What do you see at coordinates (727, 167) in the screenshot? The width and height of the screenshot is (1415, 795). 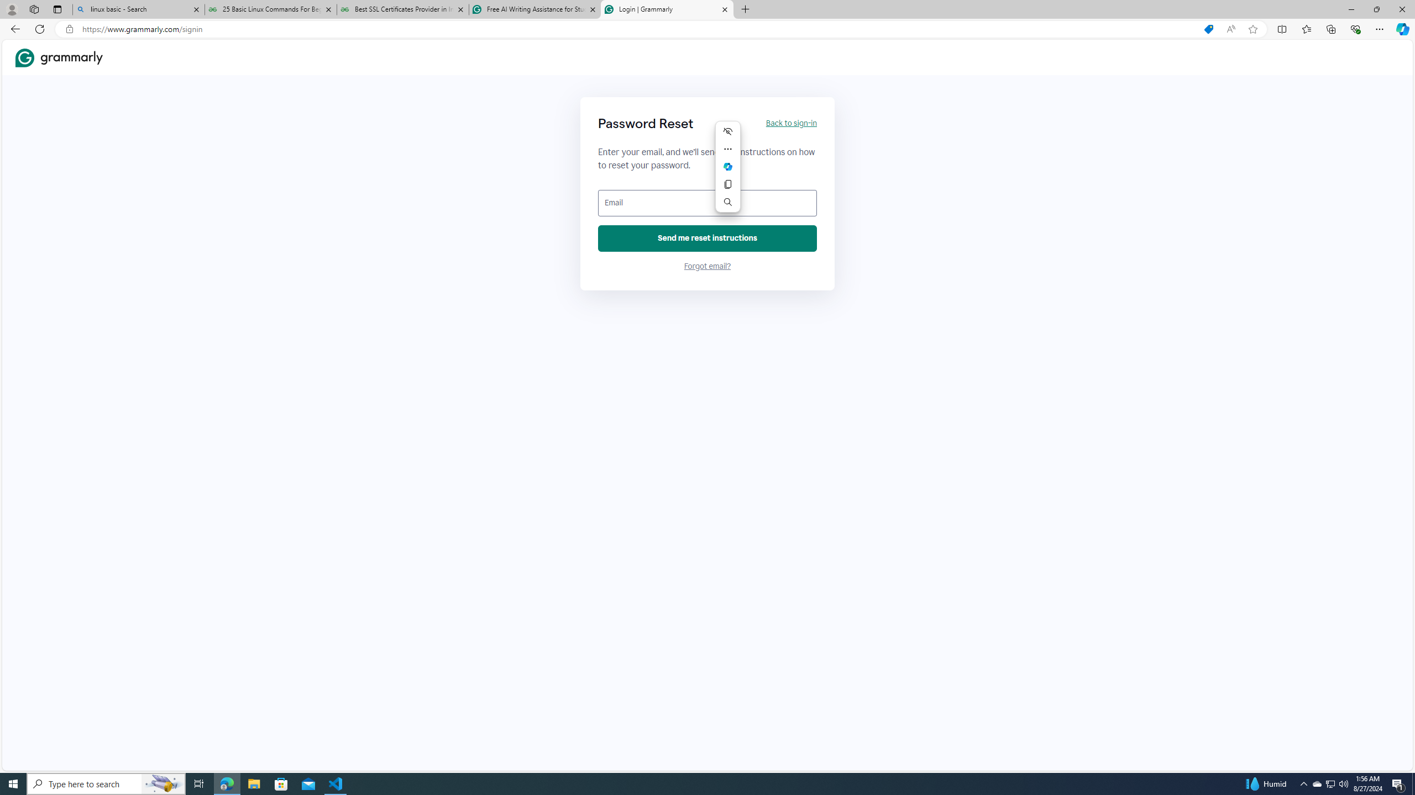 I see `Mini menu on text selection` at bounding box center [727, 167].